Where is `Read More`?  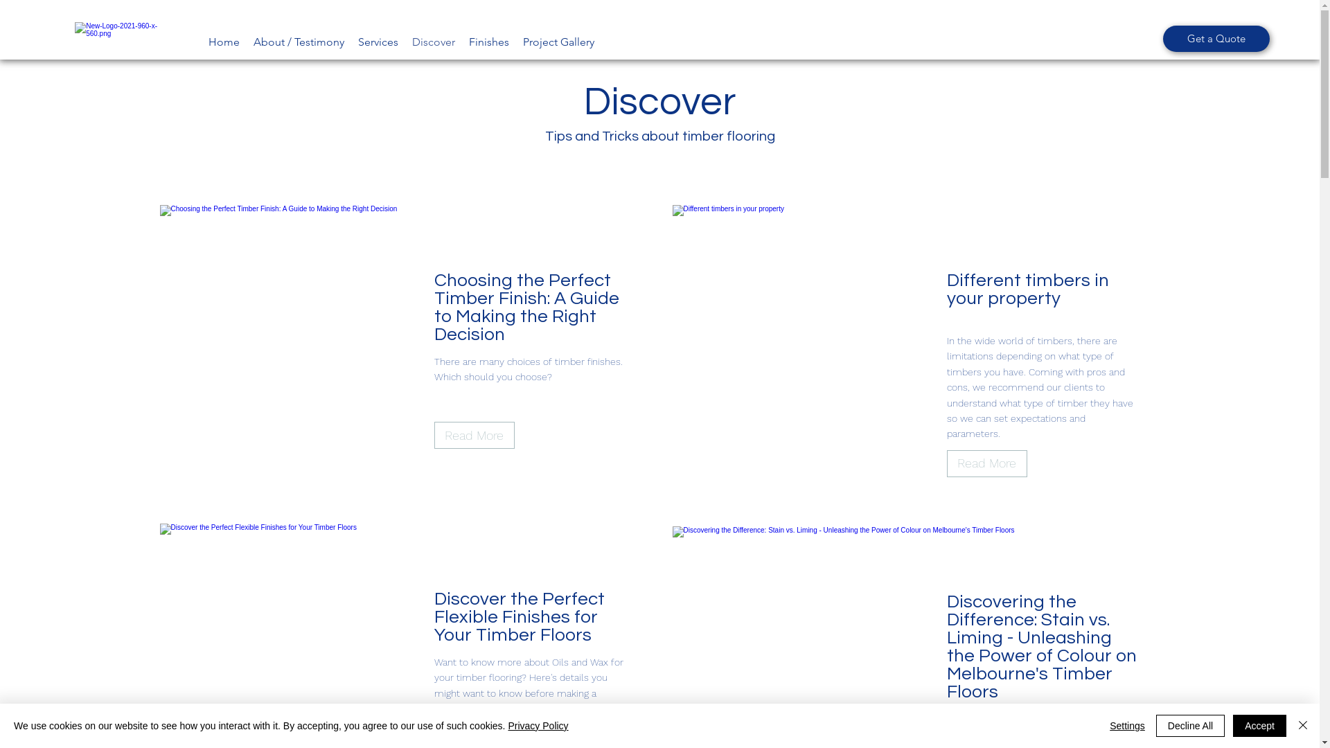
Read More is located at coordinates (474, 435).